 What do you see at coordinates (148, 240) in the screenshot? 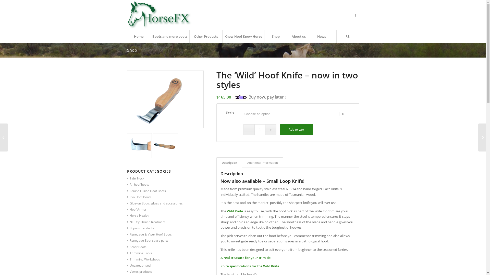
I see `Renegade Boot spare parts` at bounding box center [148, 240].